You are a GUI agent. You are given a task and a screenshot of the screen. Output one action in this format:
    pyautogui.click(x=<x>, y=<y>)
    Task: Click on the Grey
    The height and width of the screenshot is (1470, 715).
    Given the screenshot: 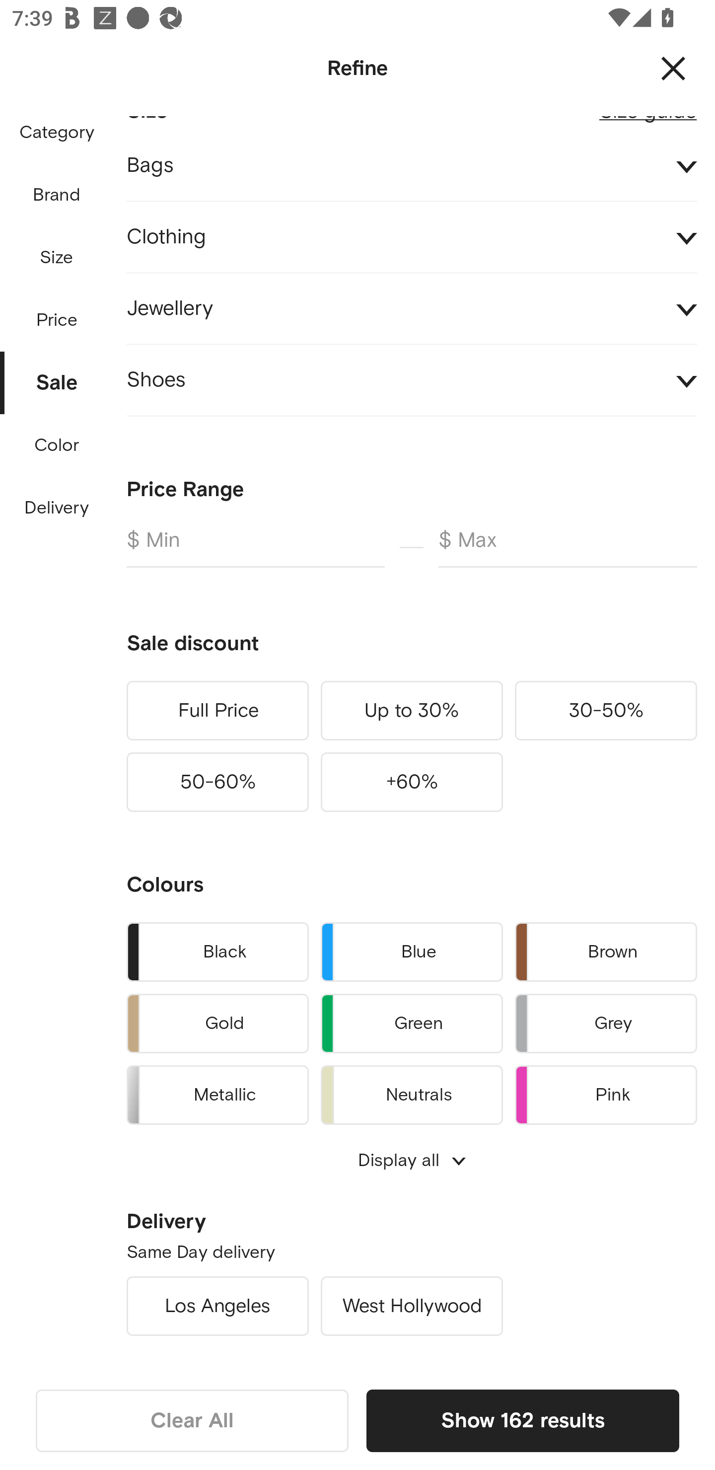 What is the action you would take?
    pyautogui.click(x=606, y=1024)
    